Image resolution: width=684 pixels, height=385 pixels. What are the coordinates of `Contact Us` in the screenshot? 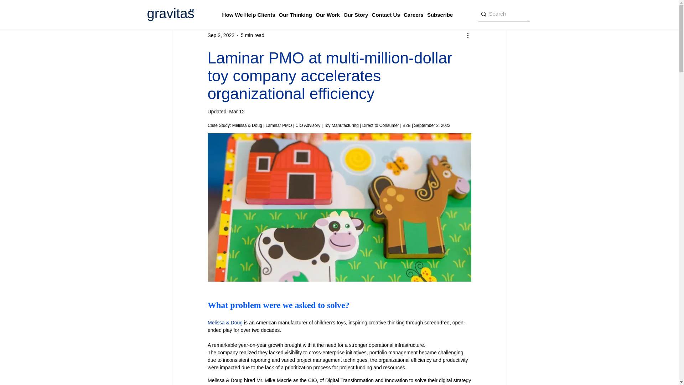 It's located at (386, 15).